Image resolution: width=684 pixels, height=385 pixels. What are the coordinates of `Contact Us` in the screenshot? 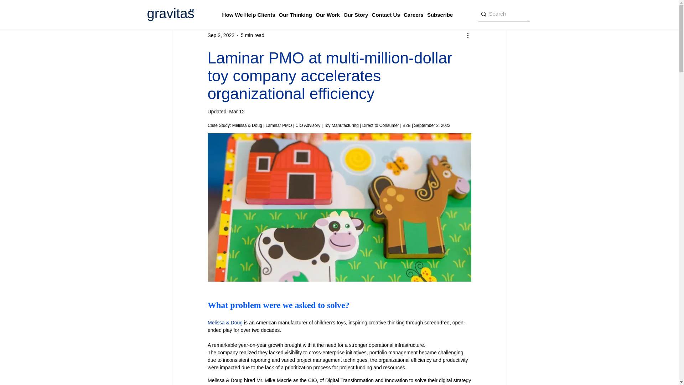 It's located at (386, 15).